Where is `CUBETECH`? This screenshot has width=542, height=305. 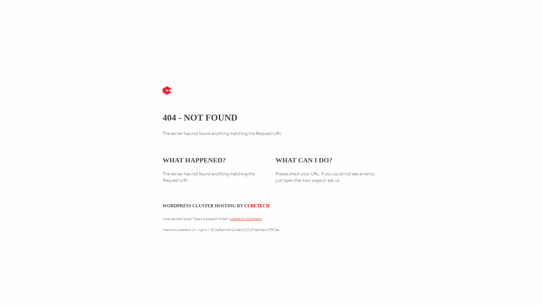 CUBETECH is located at coordinates (257, 206).